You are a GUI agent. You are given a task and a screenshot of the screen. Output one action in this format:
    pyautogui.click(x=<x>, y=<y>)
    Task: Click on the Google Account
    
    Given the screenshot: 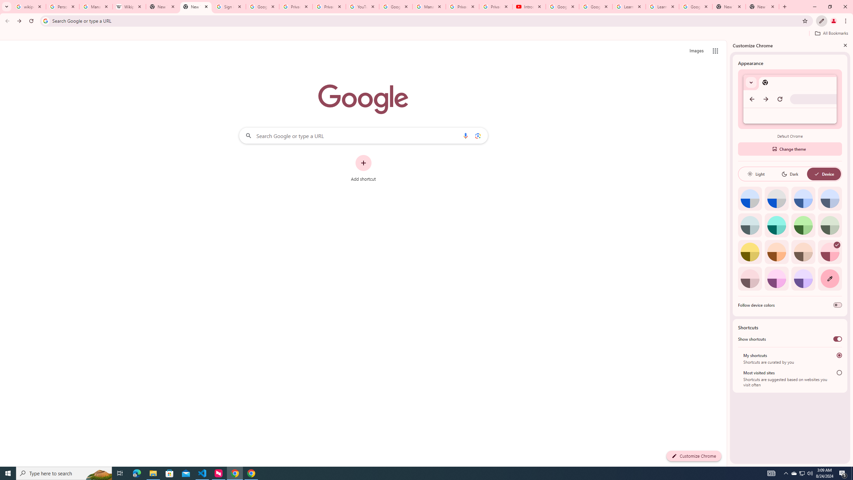 What is the action you would take?
    pyautogui.click(x=696, y=7)
    